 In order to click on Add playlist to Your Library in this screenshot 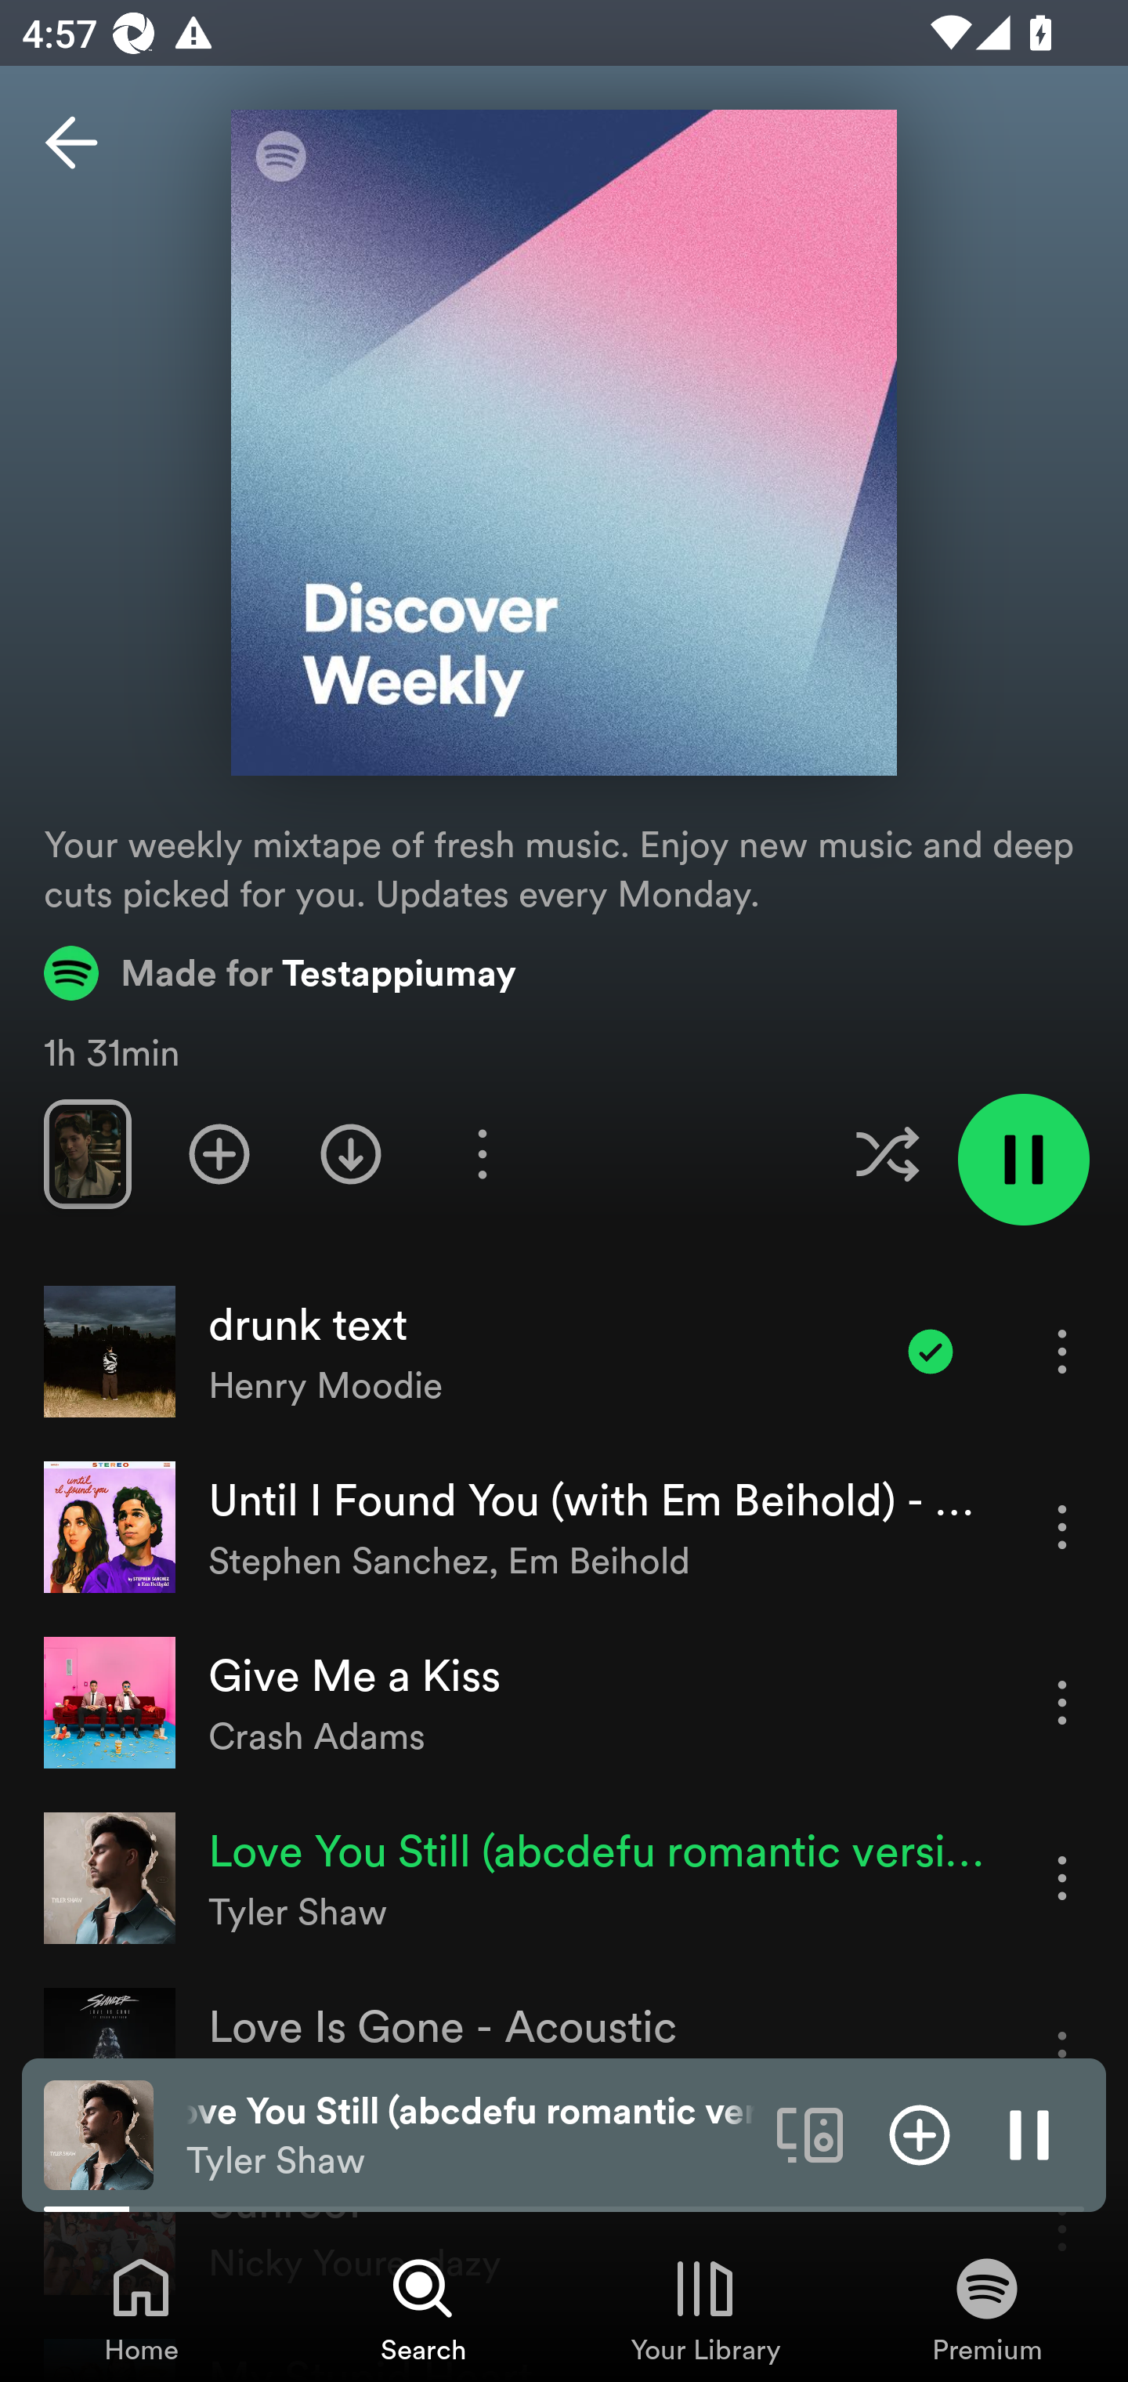, I will do `click(219, 1153)`.